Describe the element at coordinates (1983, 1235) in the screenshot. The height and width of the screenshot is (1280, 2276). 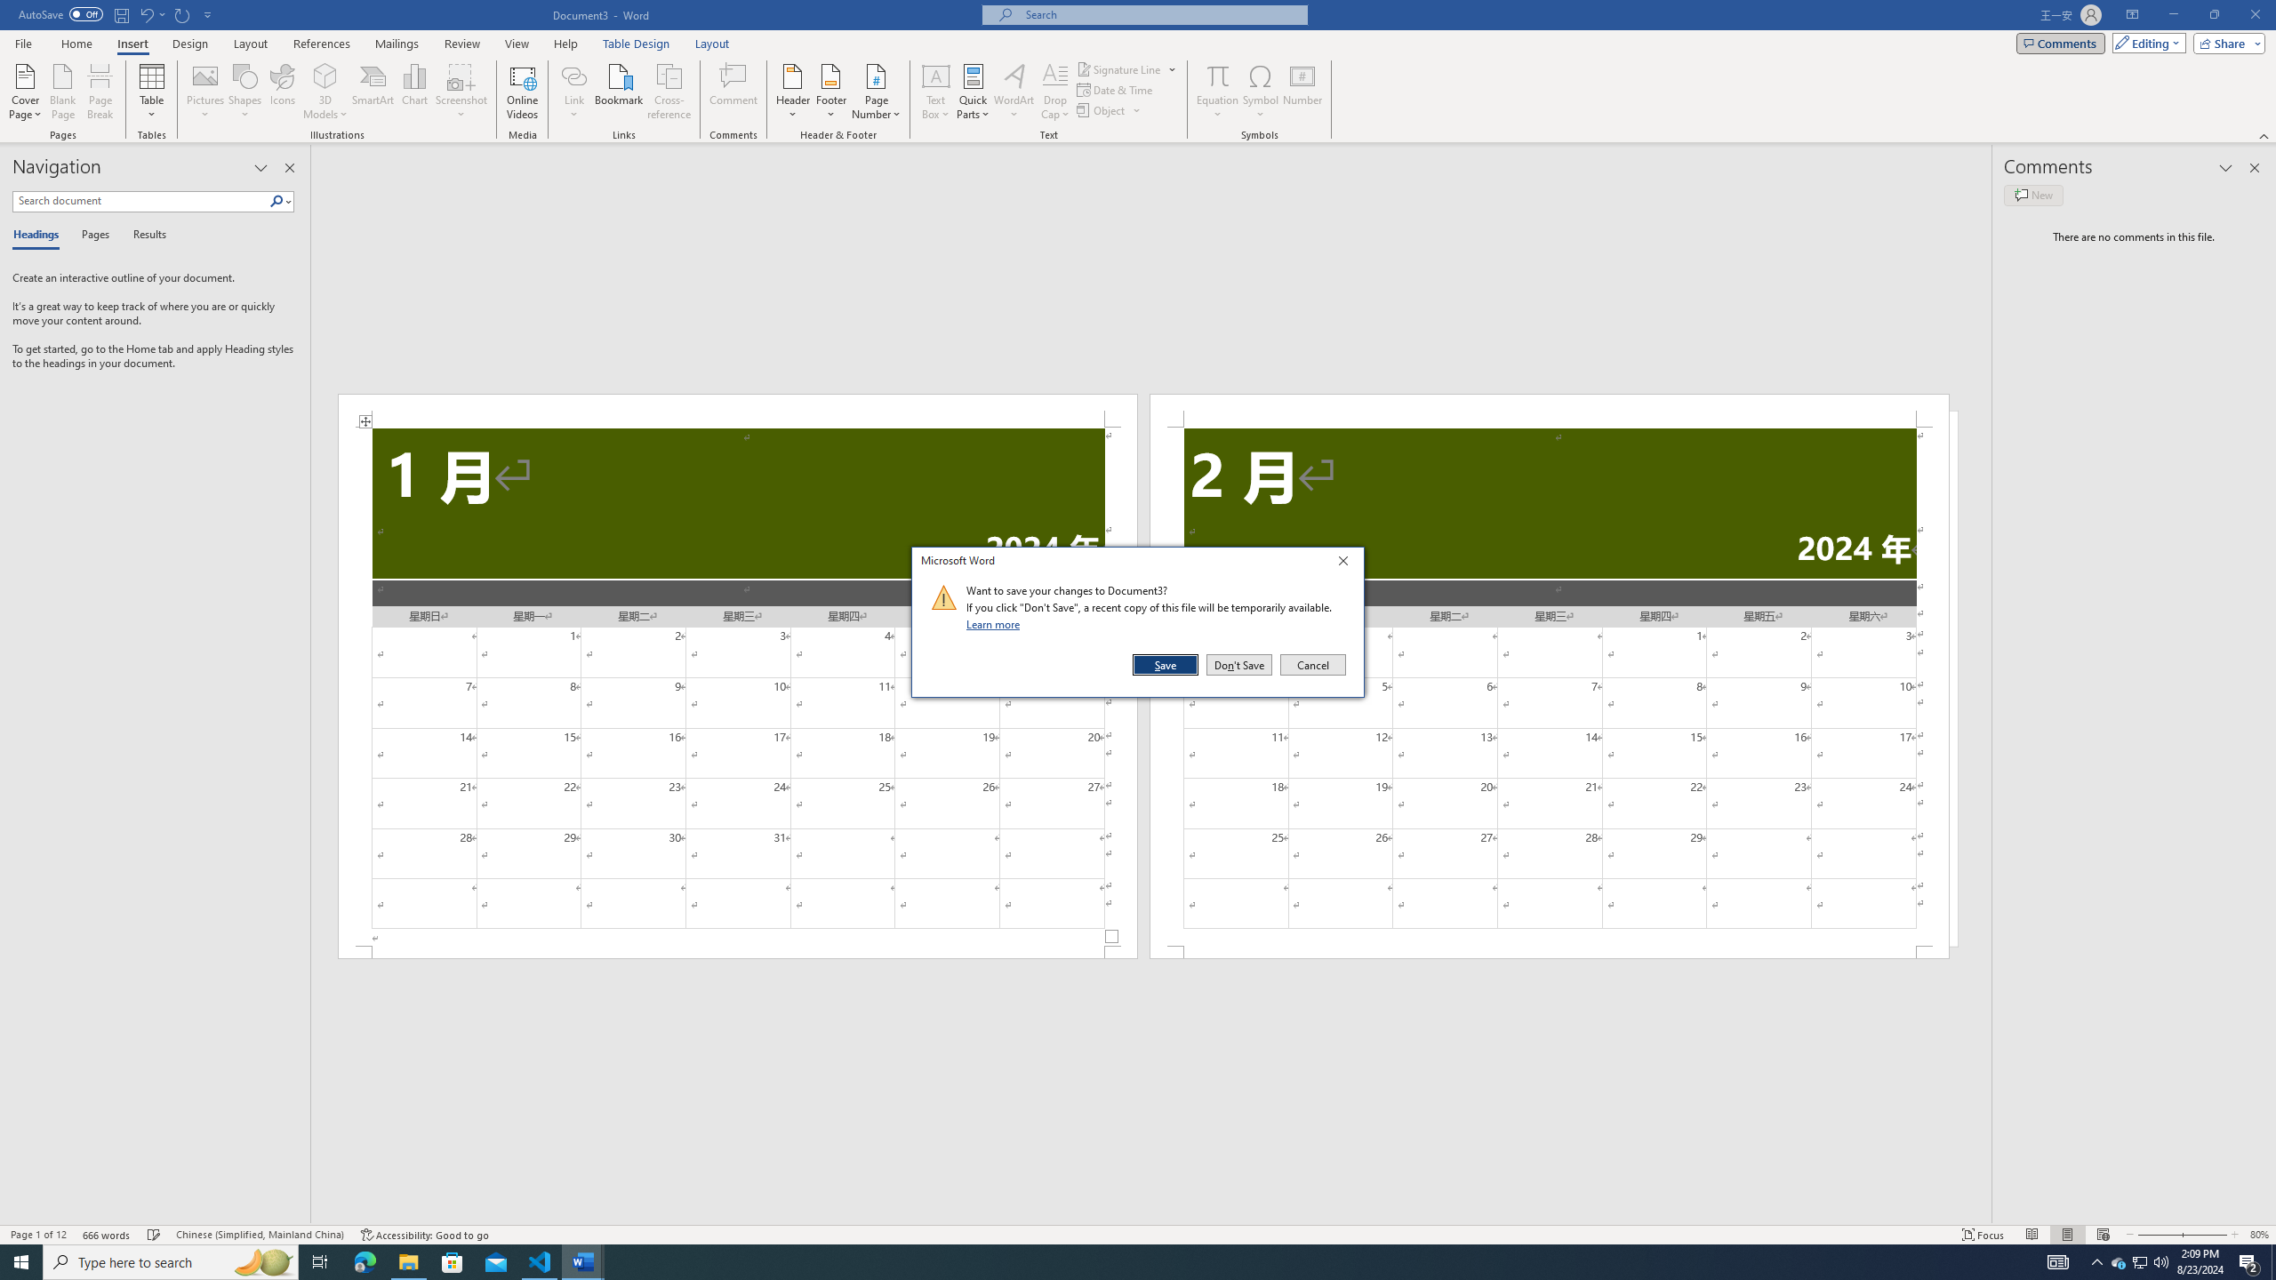
I see `Focus ` at that location.